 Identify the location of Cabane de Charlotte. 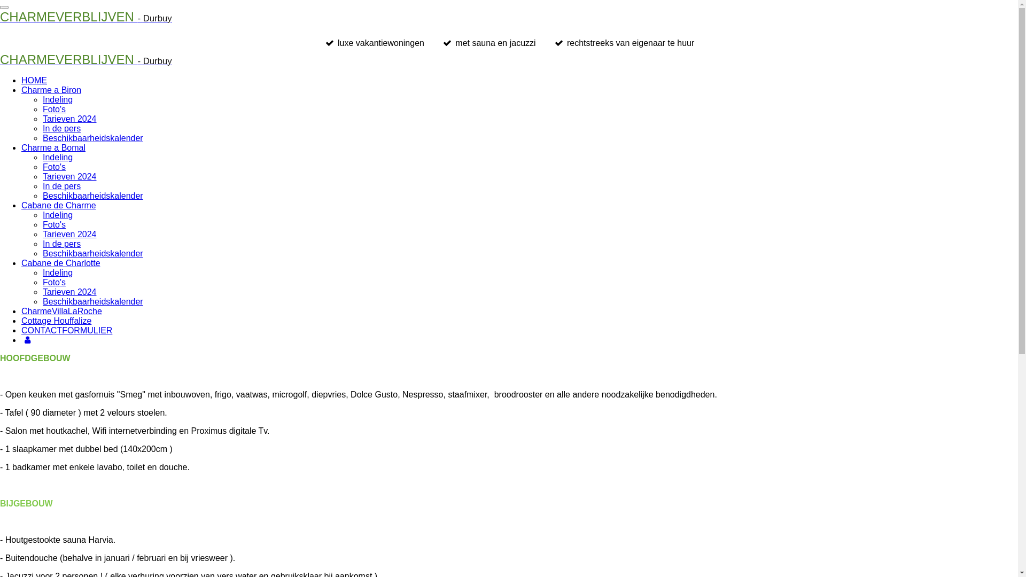
(61, 263).